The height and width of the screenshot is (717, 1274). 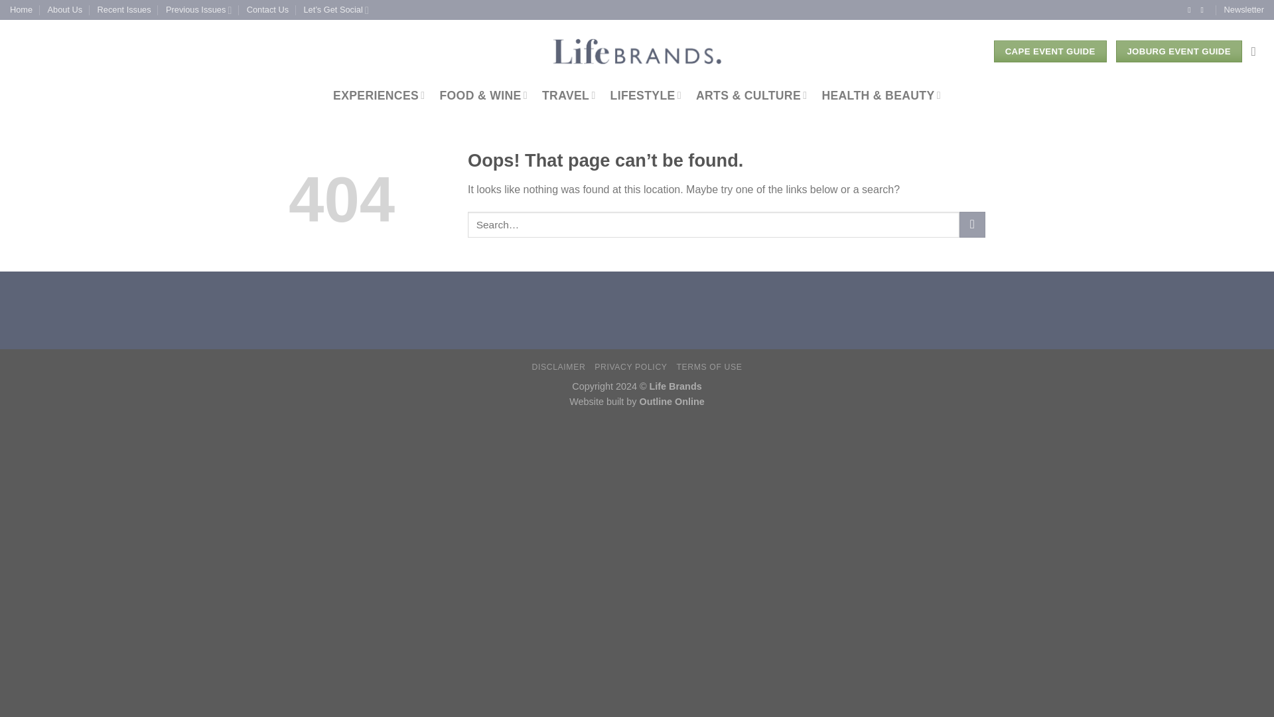 What do you see at coordinates (268, 10) in the screenshot?
I see `Contact Us` at bounding box center [268, 10].